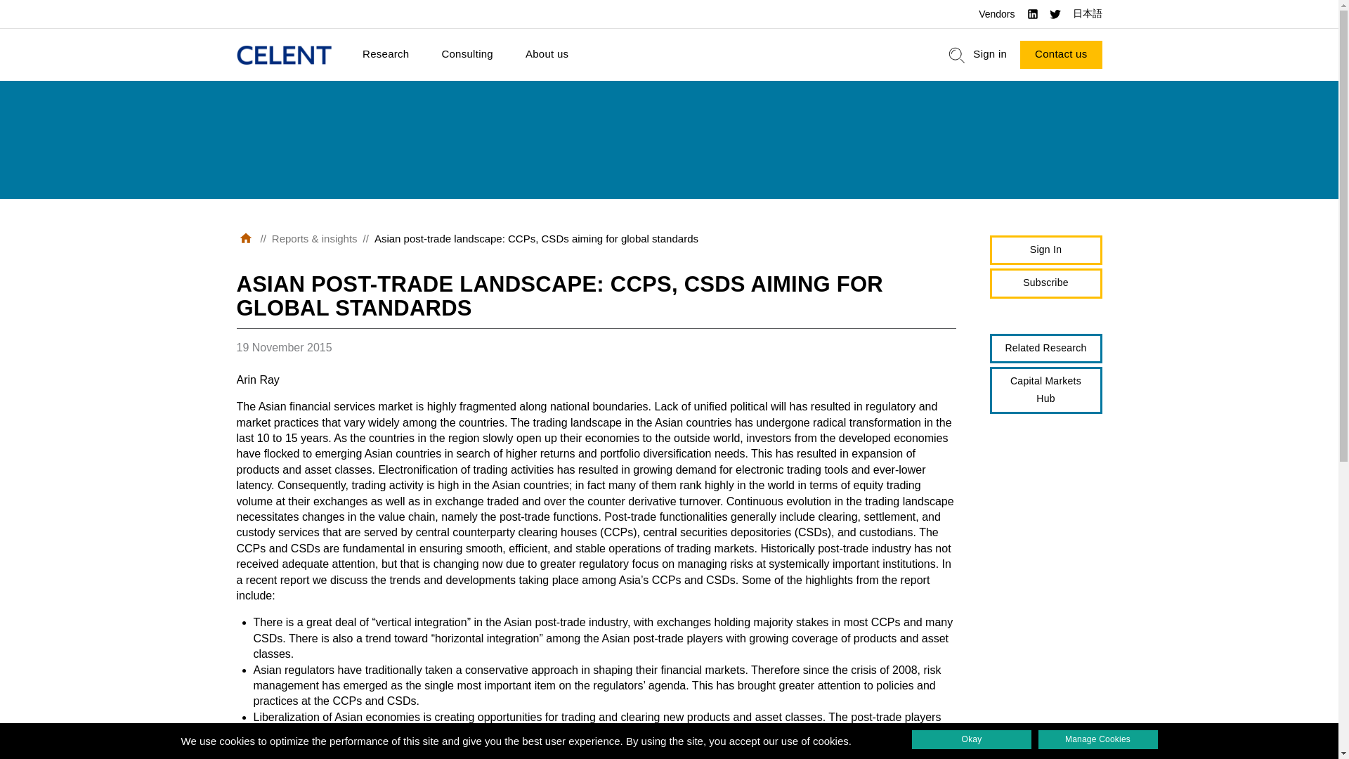  Describe the element at coordinates (547, 55) in the screenshot. I see `About us` at that location.